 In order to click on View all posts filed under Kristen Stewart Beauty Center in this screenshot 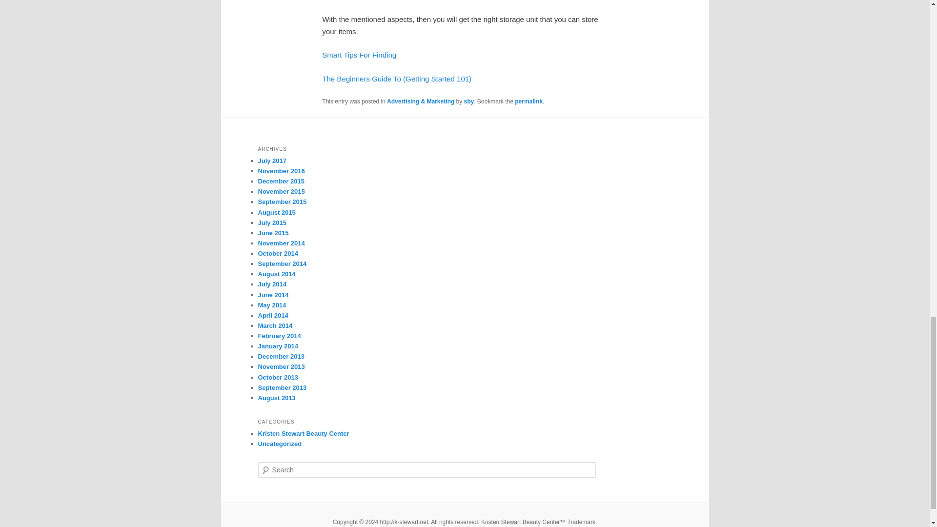, I will do `click(303, 433)`.